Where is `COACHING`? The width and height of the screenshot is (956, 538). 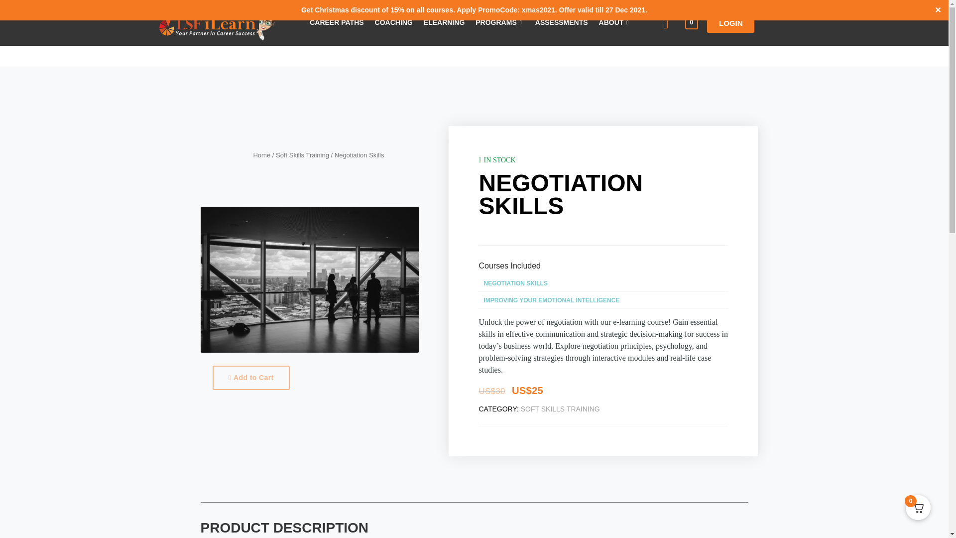
COACHING is located at coordinates (393, 18).